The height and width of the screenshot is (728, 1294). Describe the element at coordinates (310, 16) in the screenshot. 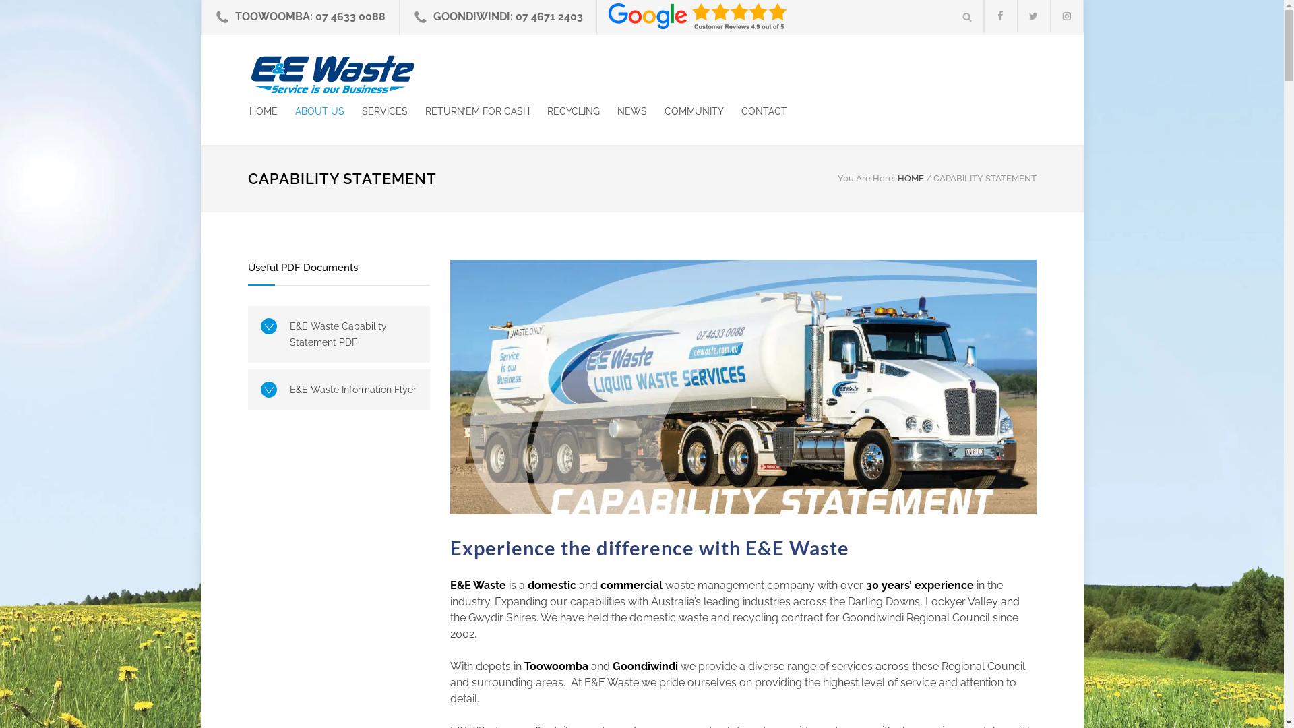

I see `TOOWOOMBA: 07 4633 0088` at that location.